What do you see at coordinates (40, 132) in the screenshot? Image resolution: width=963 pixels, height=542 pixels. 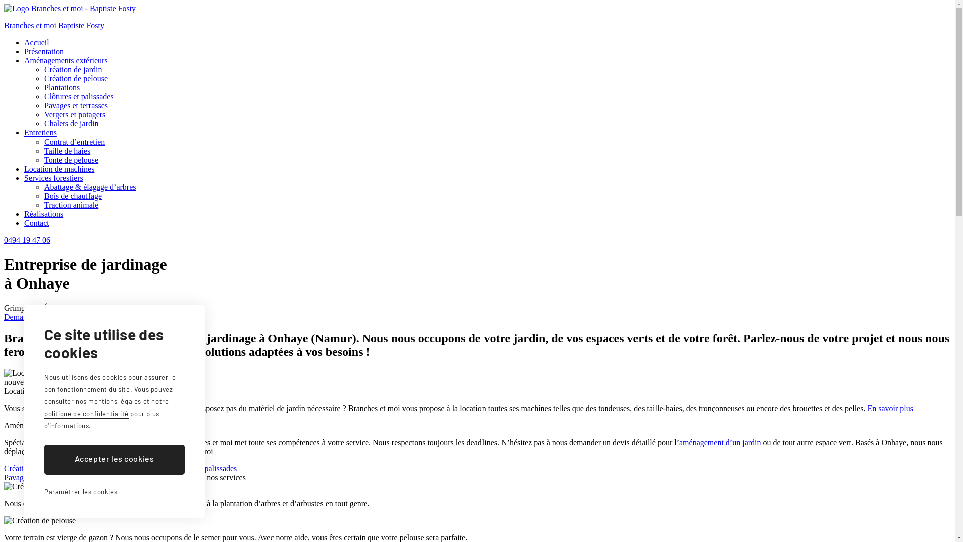 I see `Entretiens` at bounding box center [40, 132].